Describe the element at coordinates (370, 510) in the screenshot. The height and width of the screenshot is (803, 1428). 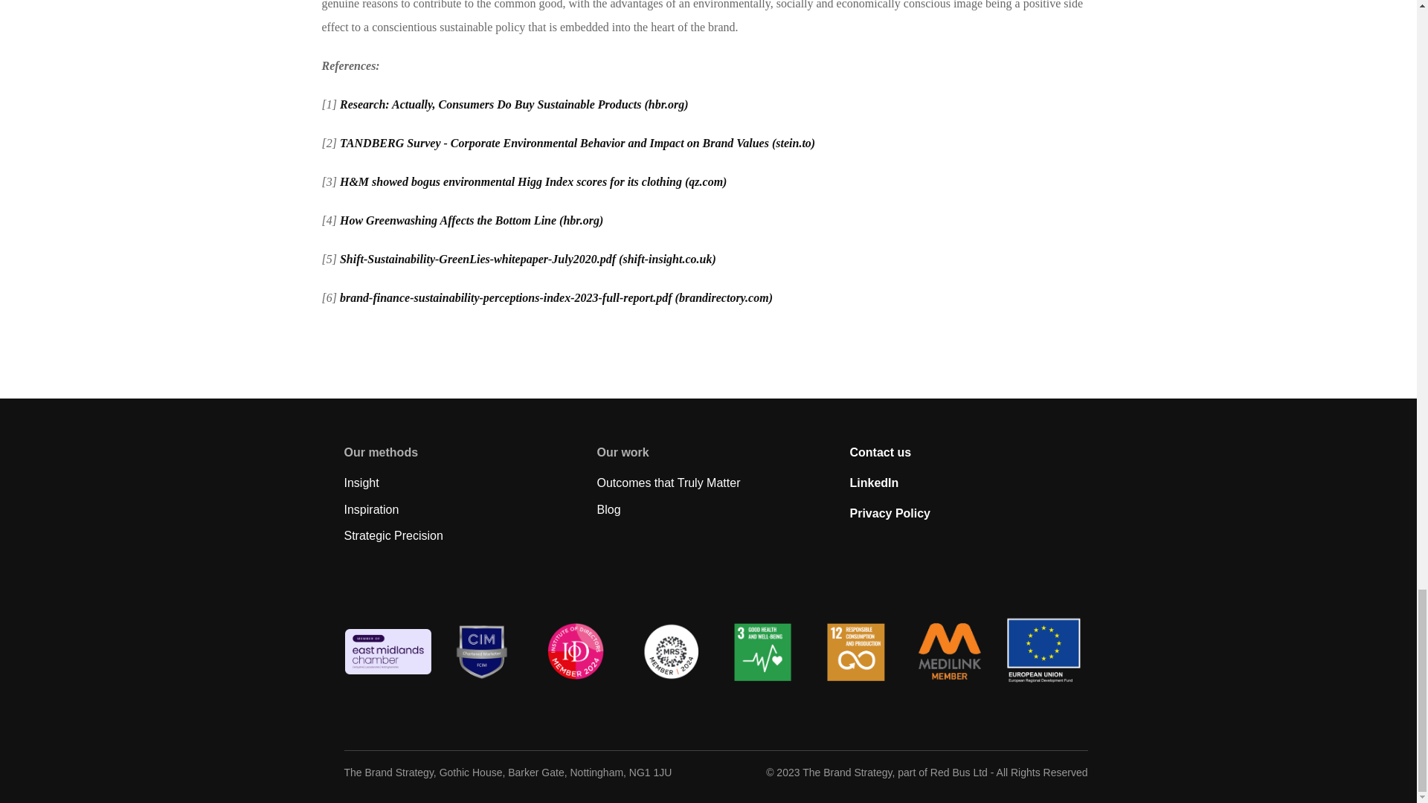
I see `Inspiration` at that location.